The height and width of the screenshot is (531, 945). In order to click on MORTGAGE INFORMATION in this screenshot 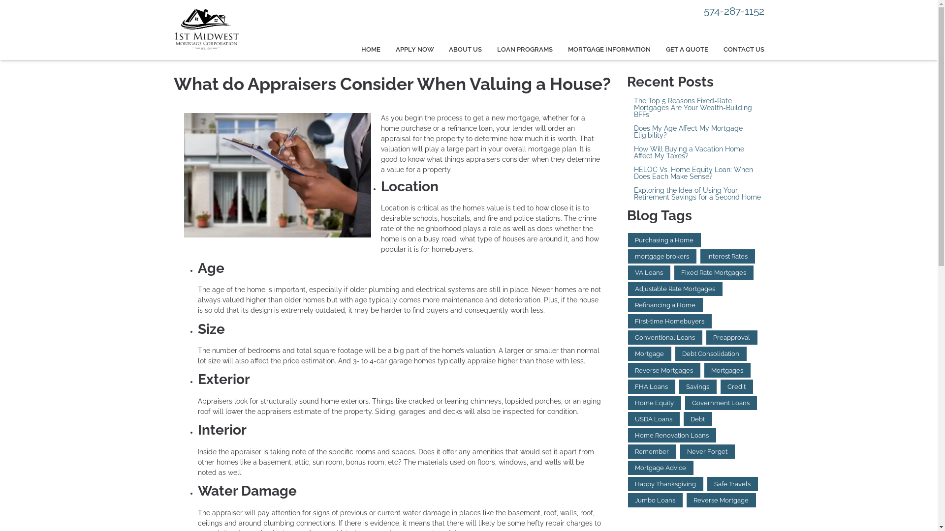, I will do `click(609, 50)`.